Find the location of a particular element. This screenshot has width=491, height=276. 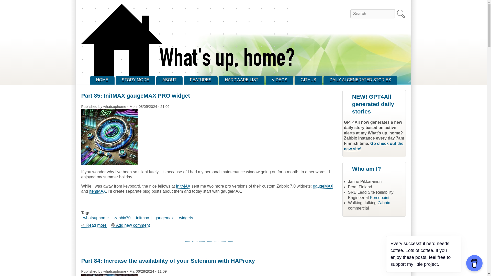

Add new comment is located at coordinates (130, 225).